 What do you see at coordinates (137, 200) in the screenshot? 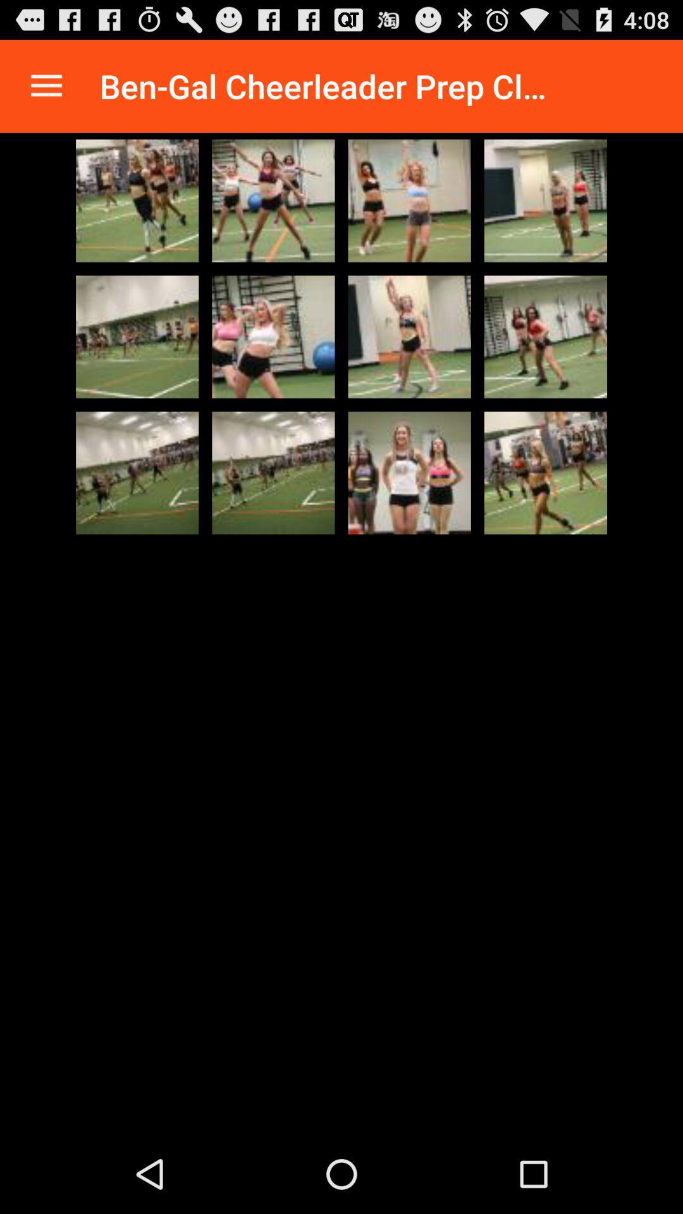
I see `image select` at bounding box center [137, 200].